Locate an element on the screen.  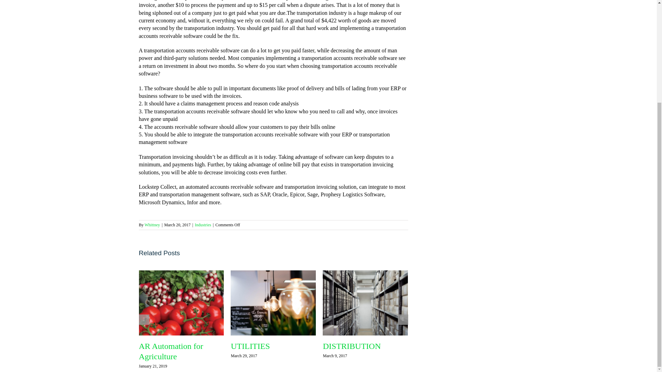
UTILITIES is located at coordinates (250, 346).